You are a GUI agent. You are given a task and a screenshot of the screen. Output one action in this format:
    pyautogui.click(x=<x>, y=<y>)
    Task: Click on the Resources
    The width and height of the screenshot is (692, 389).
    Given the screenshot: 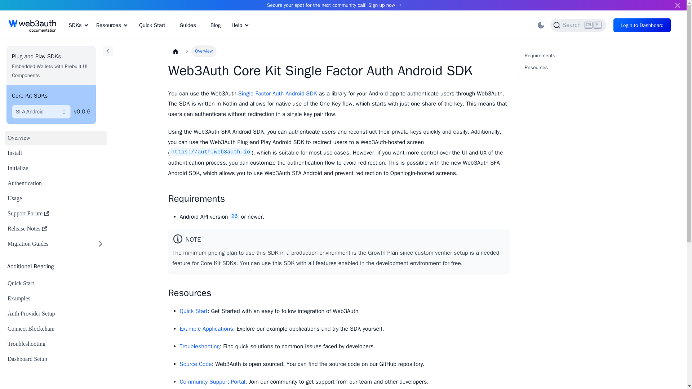 What is the action you would take?
    pyautogui.click(x=112, y=27)
    